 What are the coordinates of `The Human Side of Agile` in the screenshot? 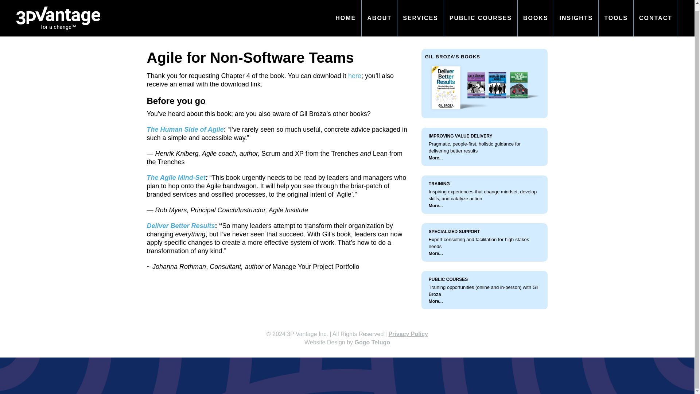 It's located at (184, 129).